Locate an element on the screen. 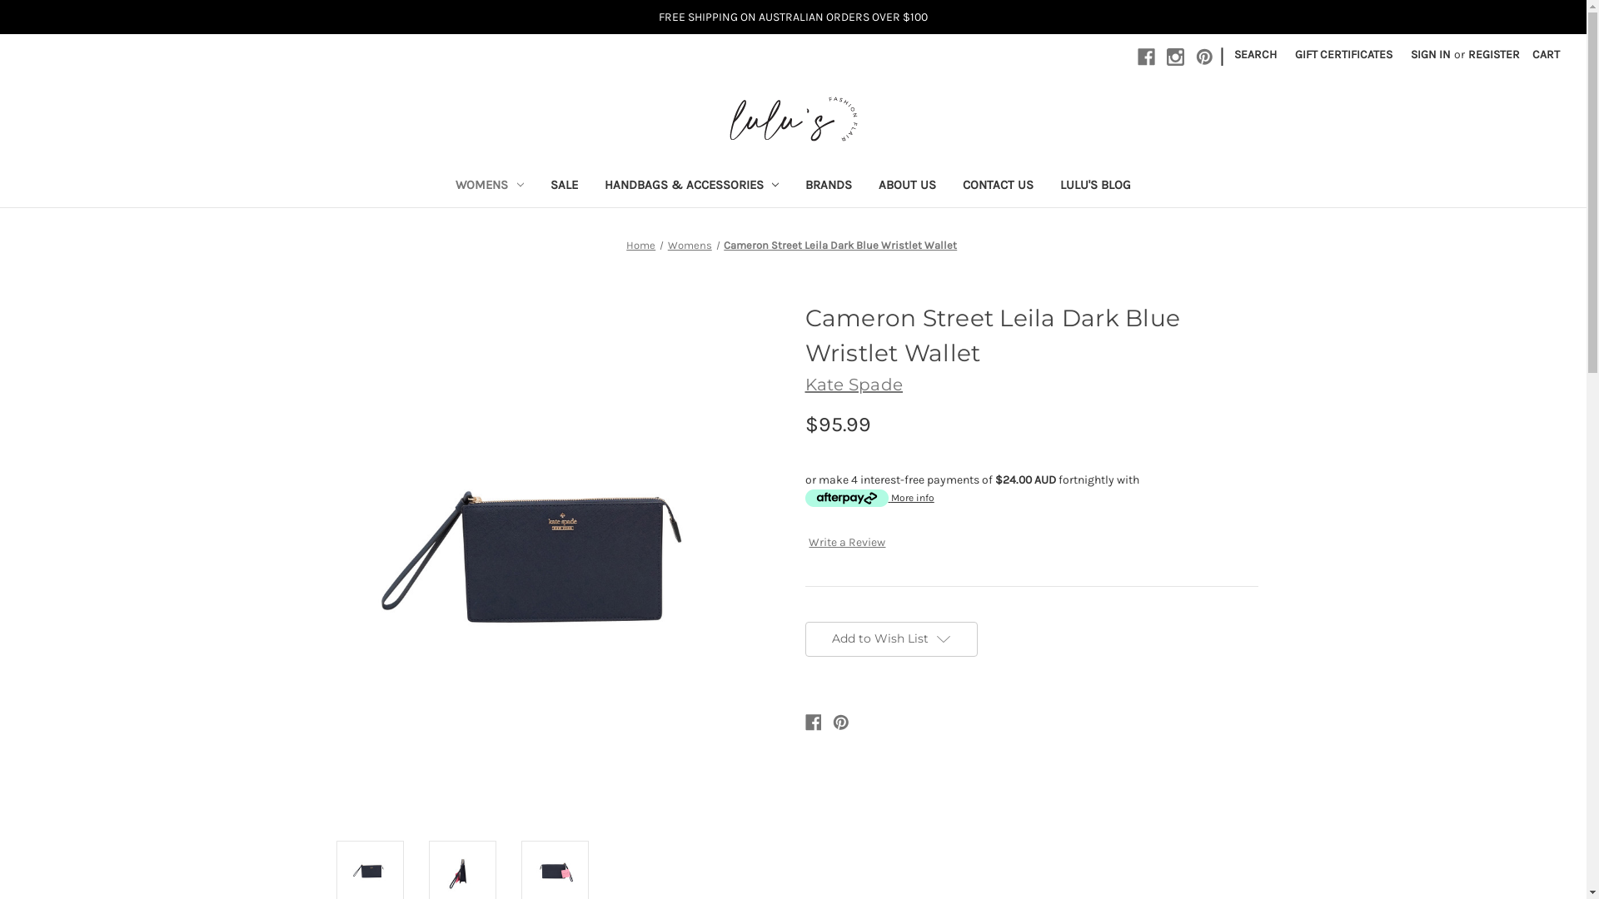 This screenshot has height=899, width=1599. HANDBAGS & ACCESSORIES is located at coordinates (692, 186).